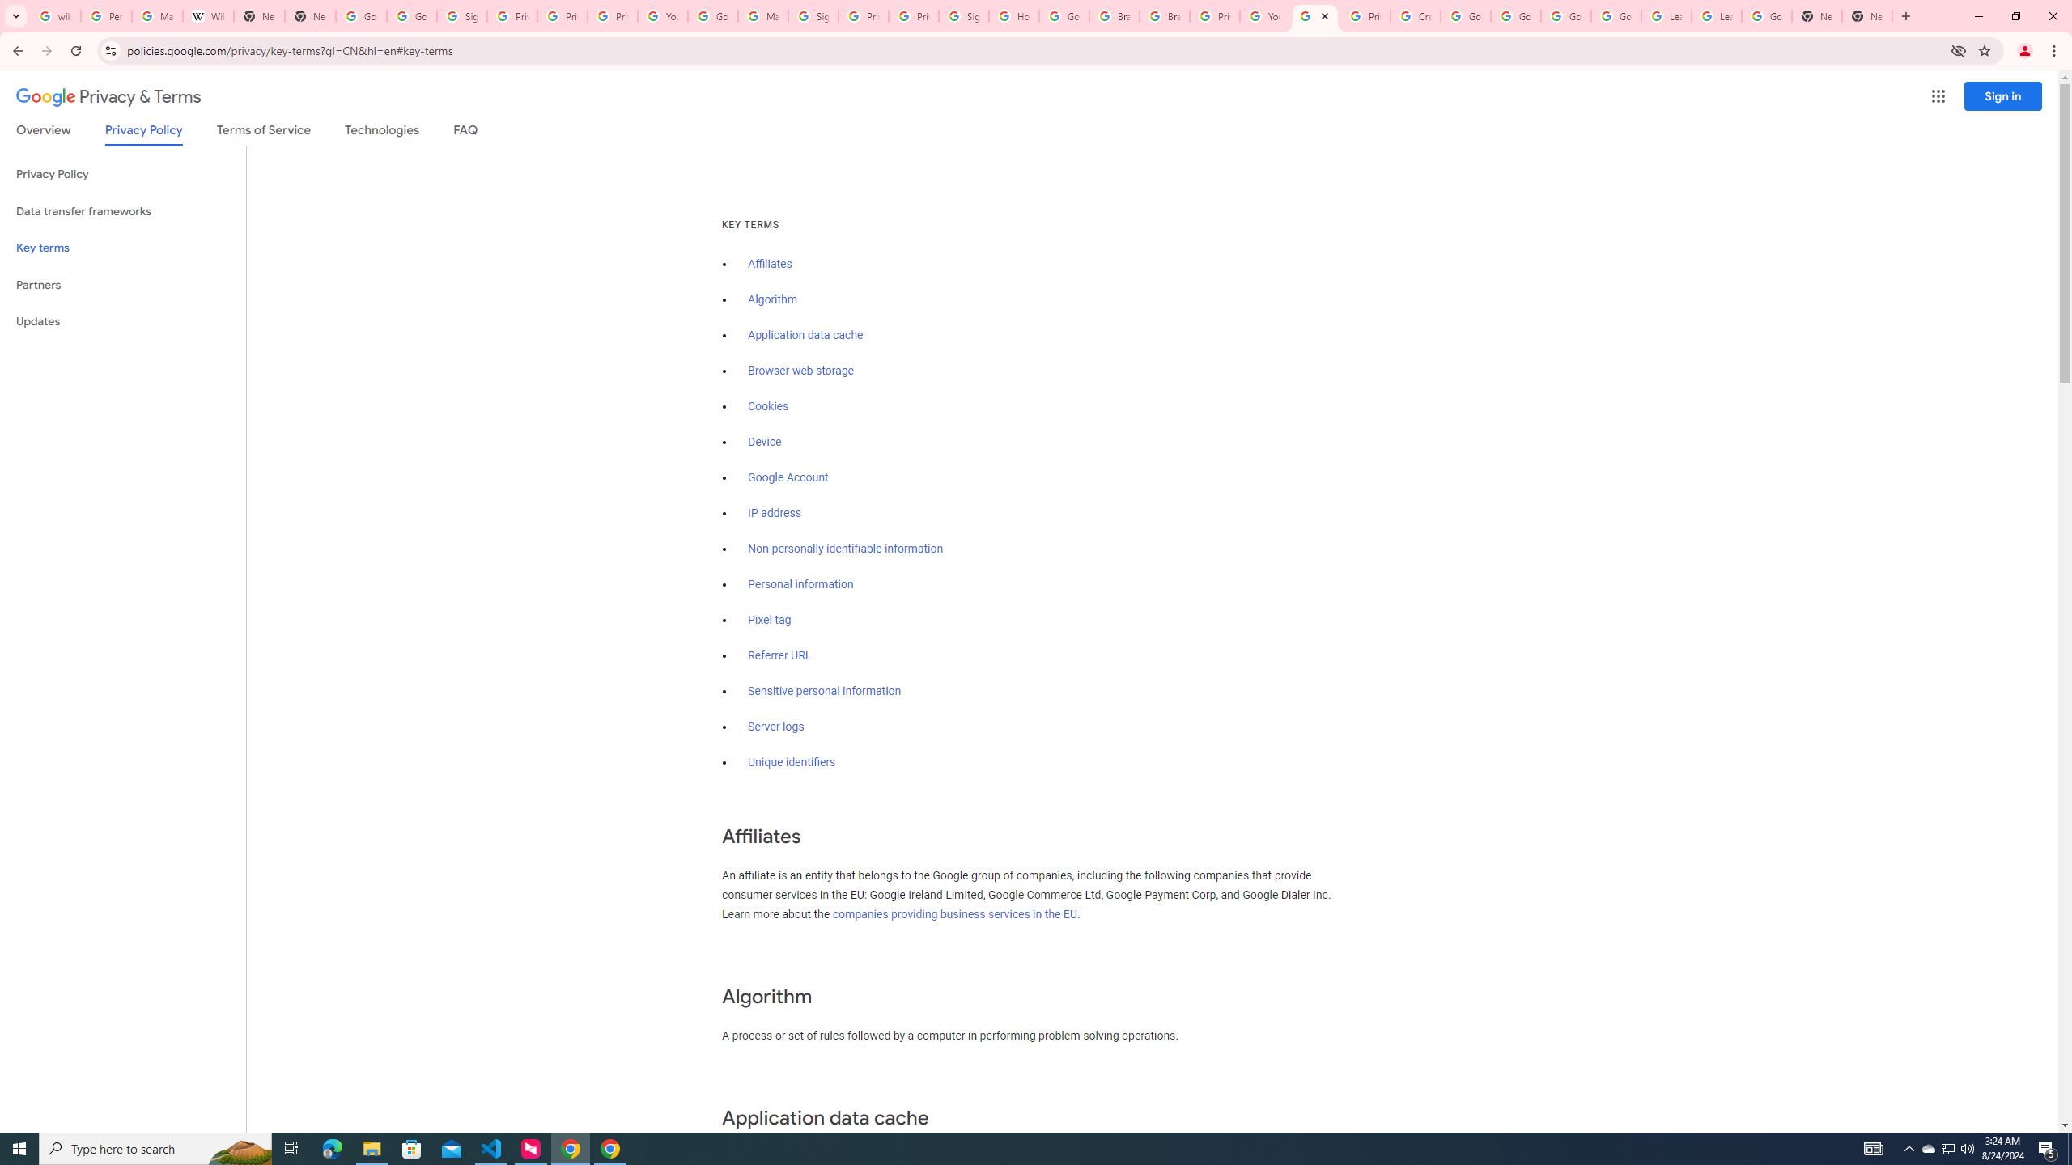  What do you see at coordinates (263, 133) in the screenshot?
I see `Terms of Service` at bounding box center [263, 133].